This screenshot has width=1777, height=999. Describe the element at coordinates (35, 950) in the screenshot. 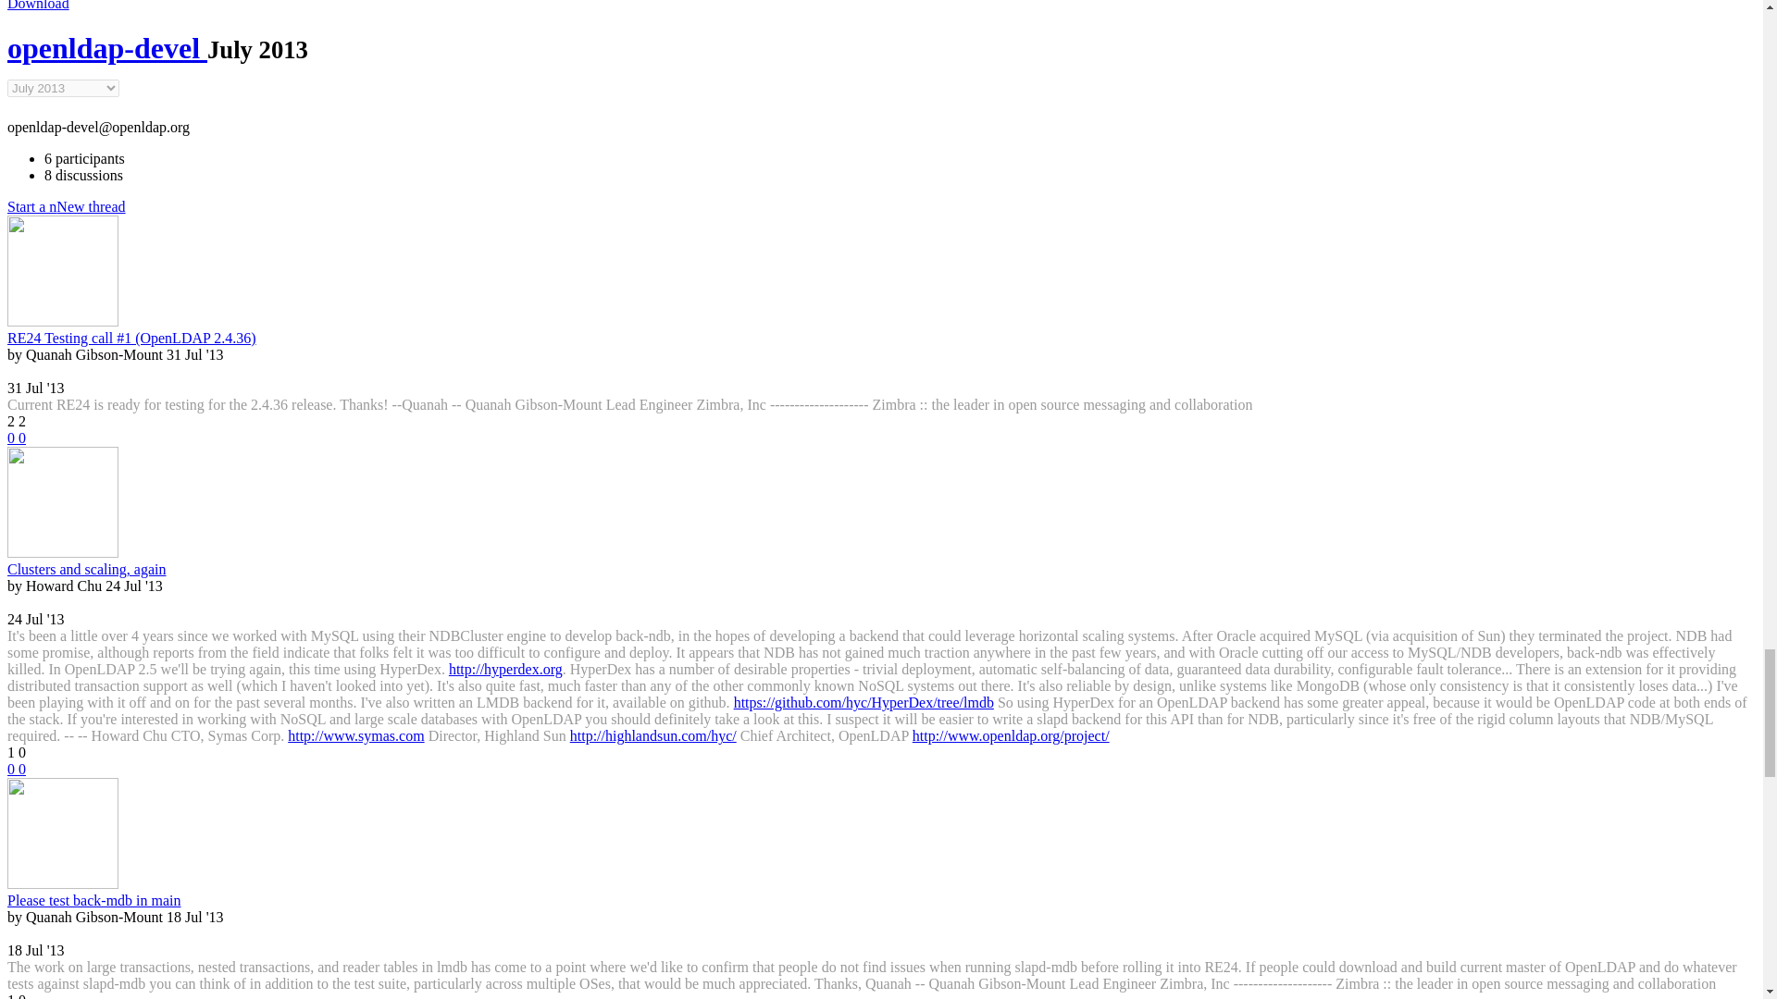

I see `Thursday, 18 July 2013 11:59:54` at that location.